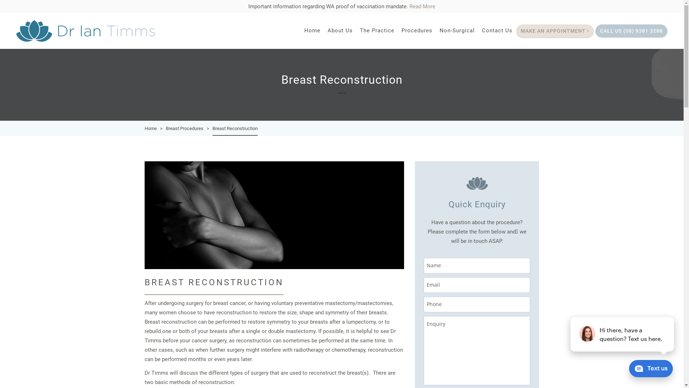 This screenshot has width=689, height=388. What do you see at coordinates (497, 32) in the screenshot?
I see `Contact Us` at bounding box center [497, 32].